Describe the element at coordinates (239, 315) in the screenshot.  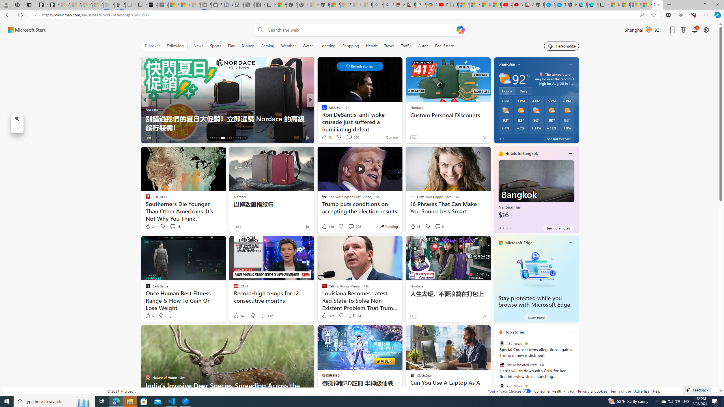
I see `343 Like` at that location.